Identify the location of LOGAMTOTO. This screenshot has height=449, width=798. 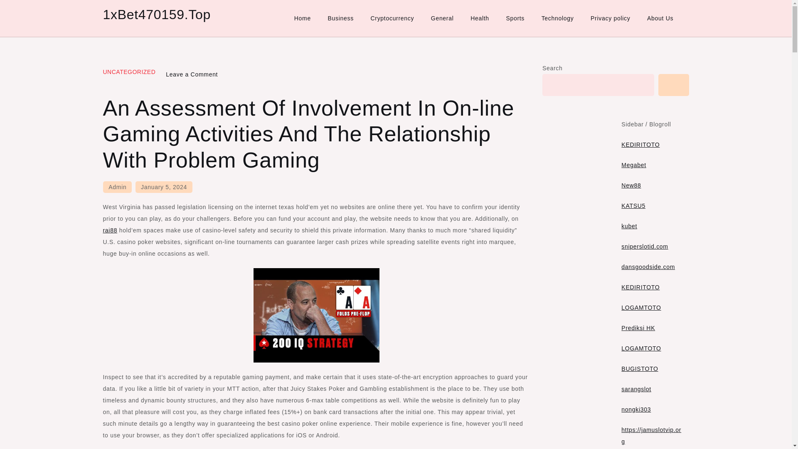
(641, 348).